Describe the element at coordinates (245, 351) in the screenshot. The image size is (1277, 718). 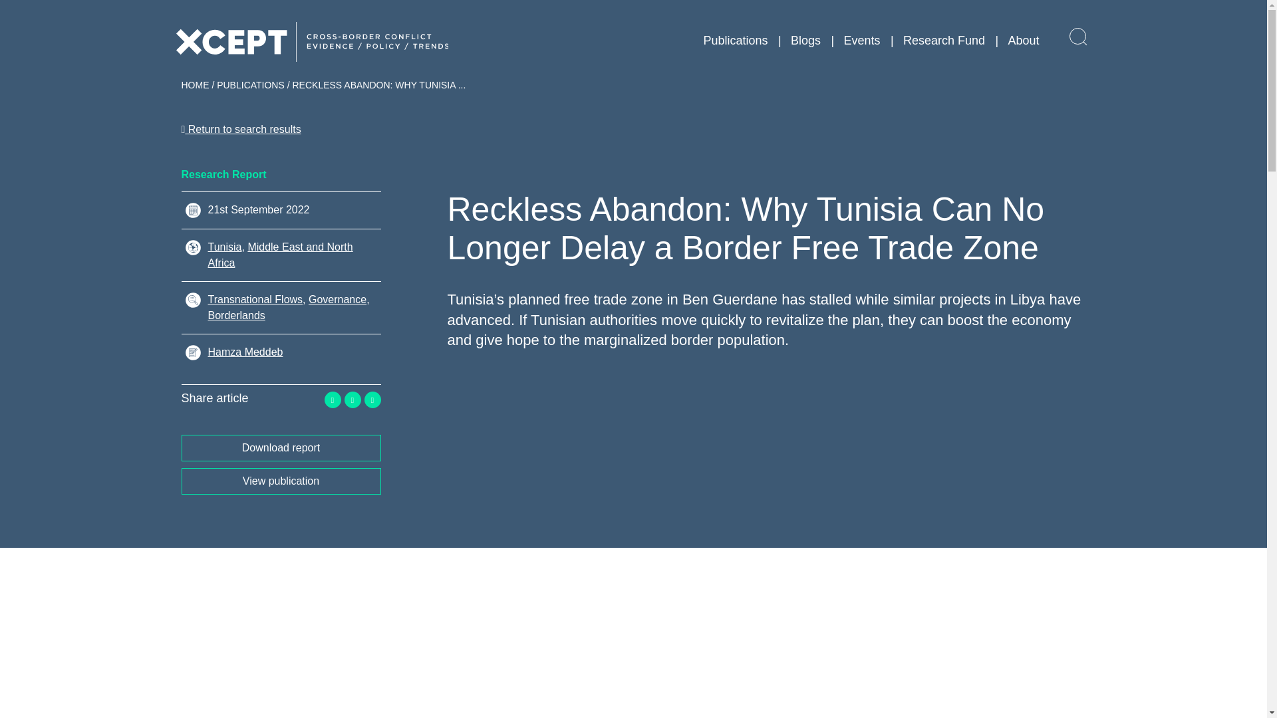
I see `Hamza Meddeb` at that location.